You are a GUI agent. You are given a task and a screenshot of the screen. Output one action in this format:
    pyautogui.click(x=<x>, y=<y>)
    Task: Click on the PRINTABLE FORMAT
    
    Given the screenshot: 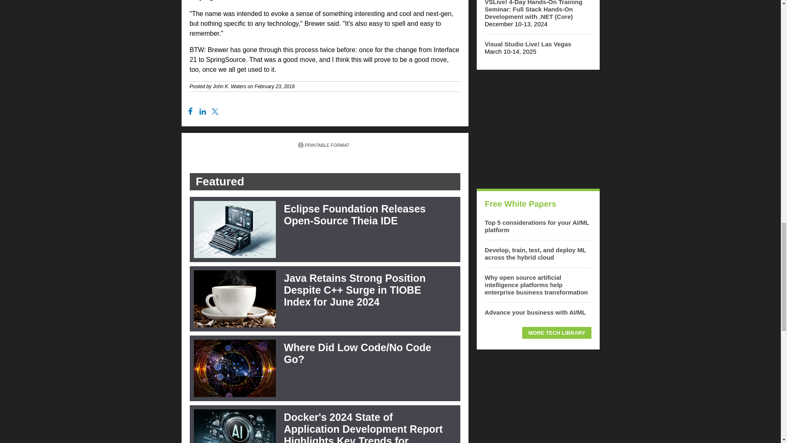 What is the action you would take?
    pyautogui.click(x=324, y=145)
    